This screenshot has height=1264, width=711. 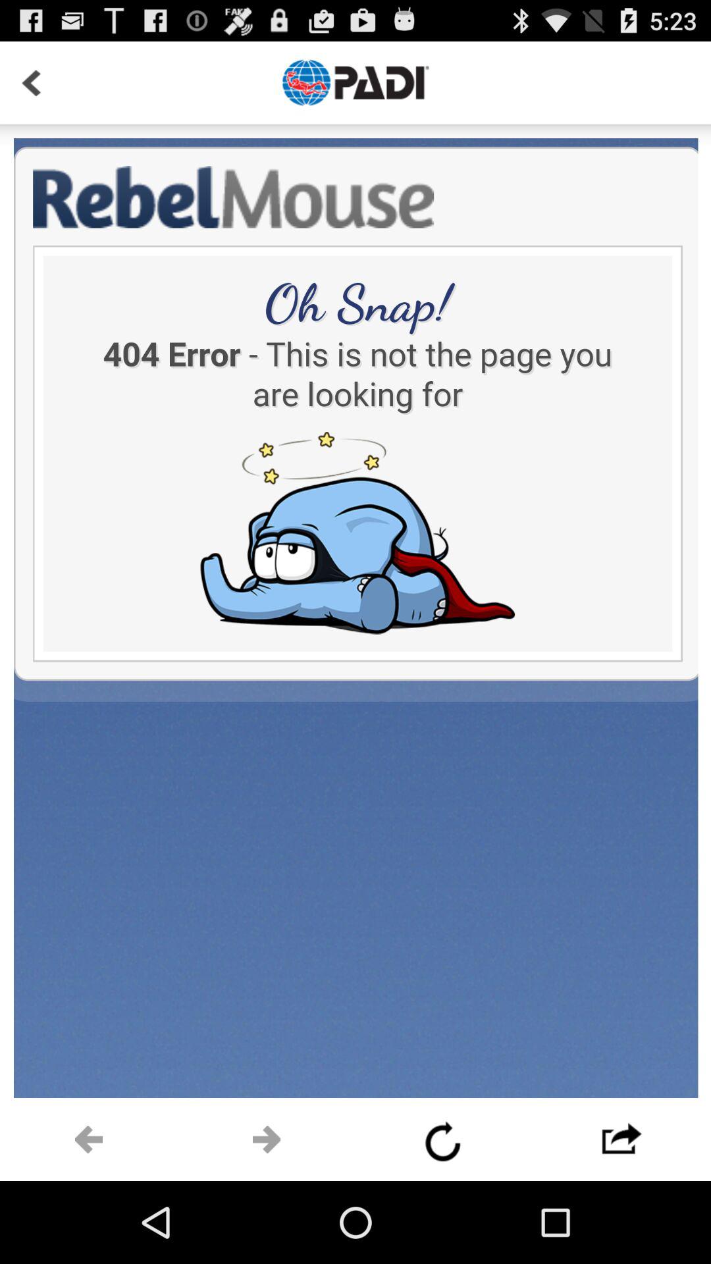 What do you see at coordinates (89, 1140) in the screenshot?
I see `go to next` at bounding box center [89, 1140].